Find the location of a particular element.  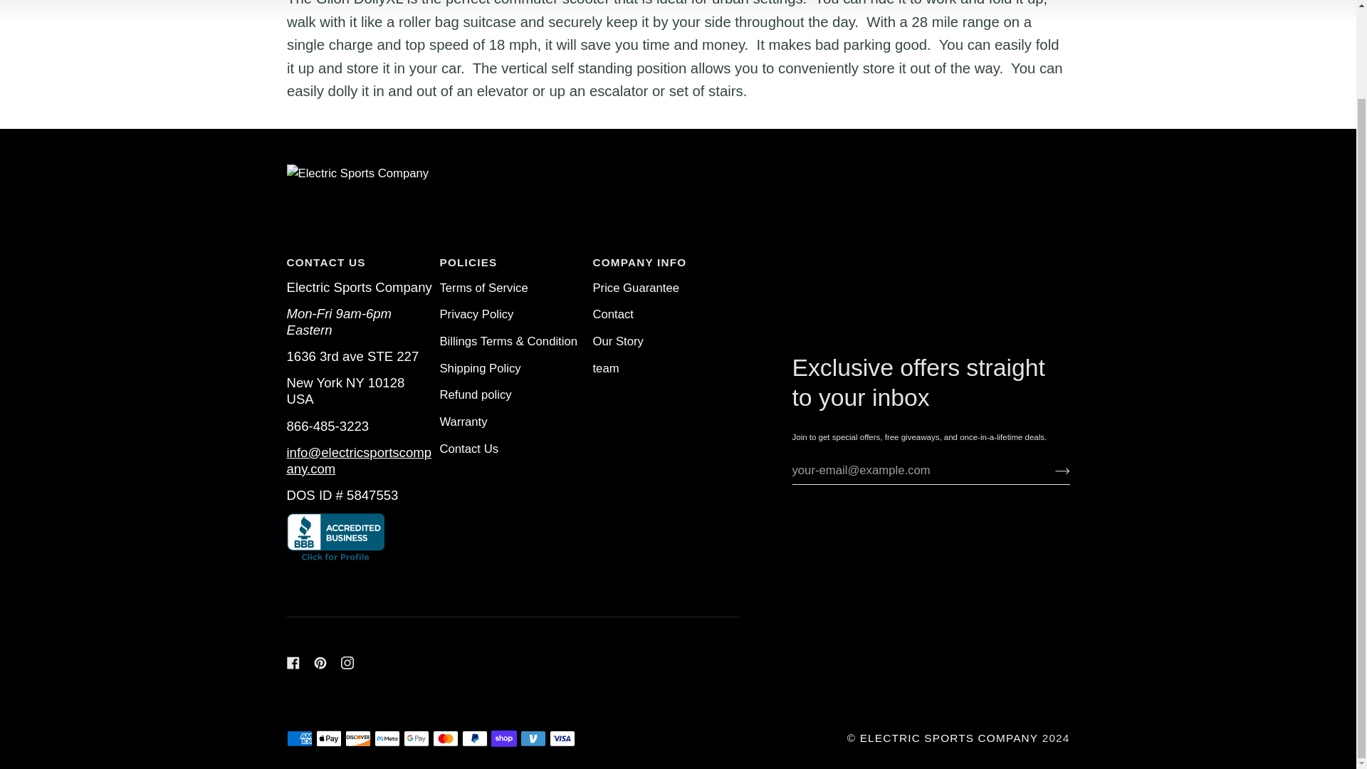

GOOGLE PAY is located at coordinates (416, 738).